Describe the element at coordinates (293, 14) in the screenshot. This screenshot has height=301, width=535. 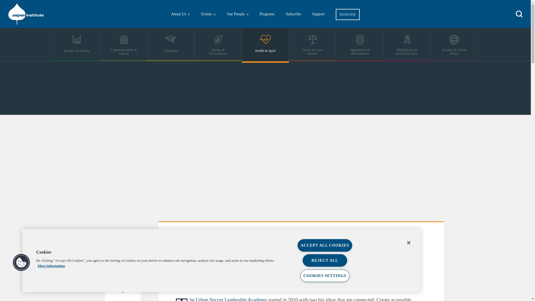
I see `Subscribe` at that location.